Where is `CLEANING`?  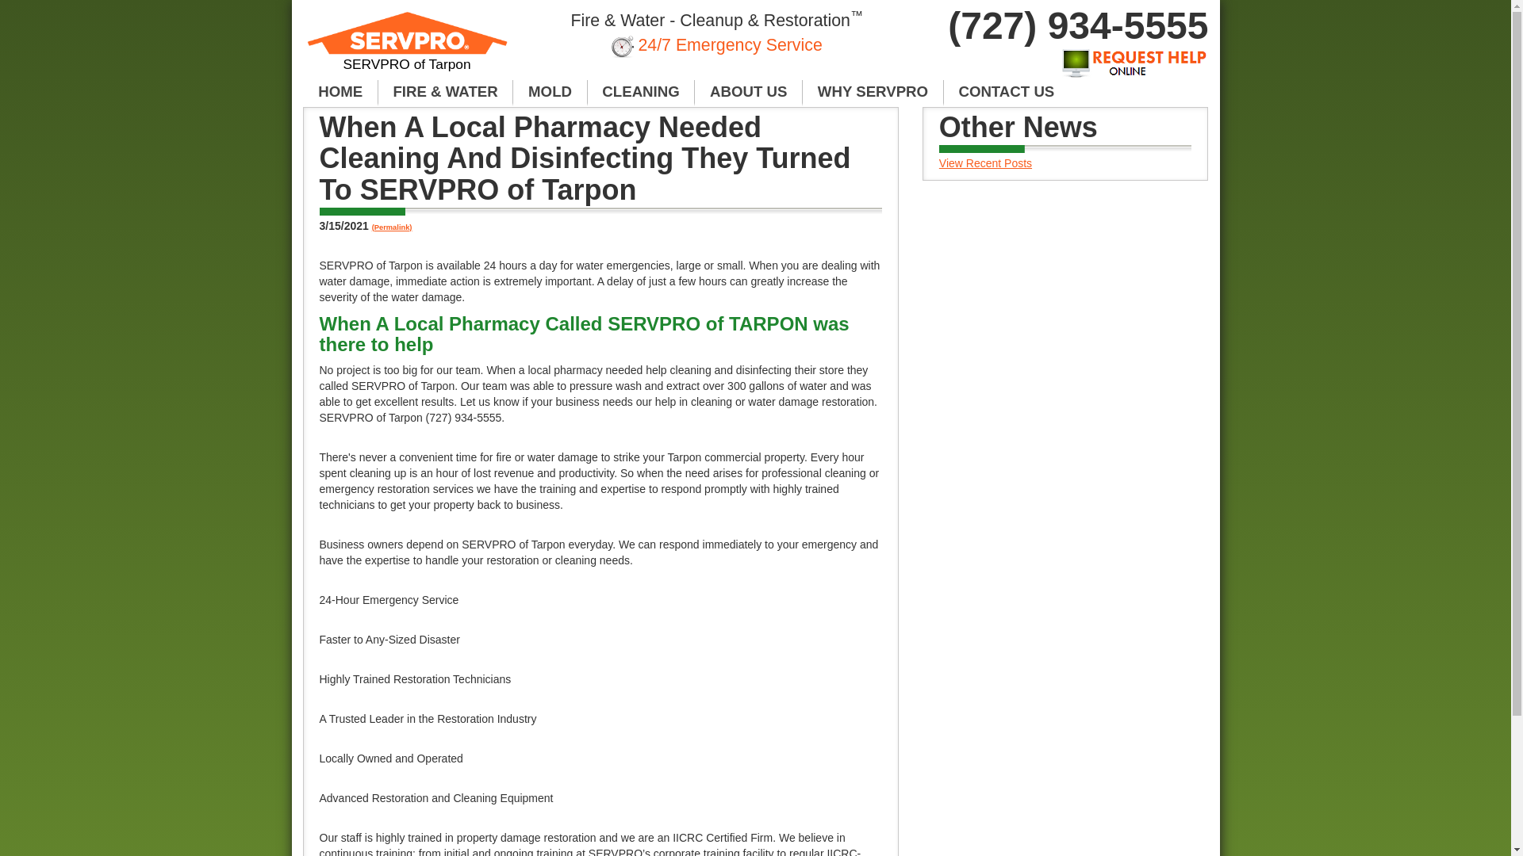 CLEANING is located at coordinates (642, 92).